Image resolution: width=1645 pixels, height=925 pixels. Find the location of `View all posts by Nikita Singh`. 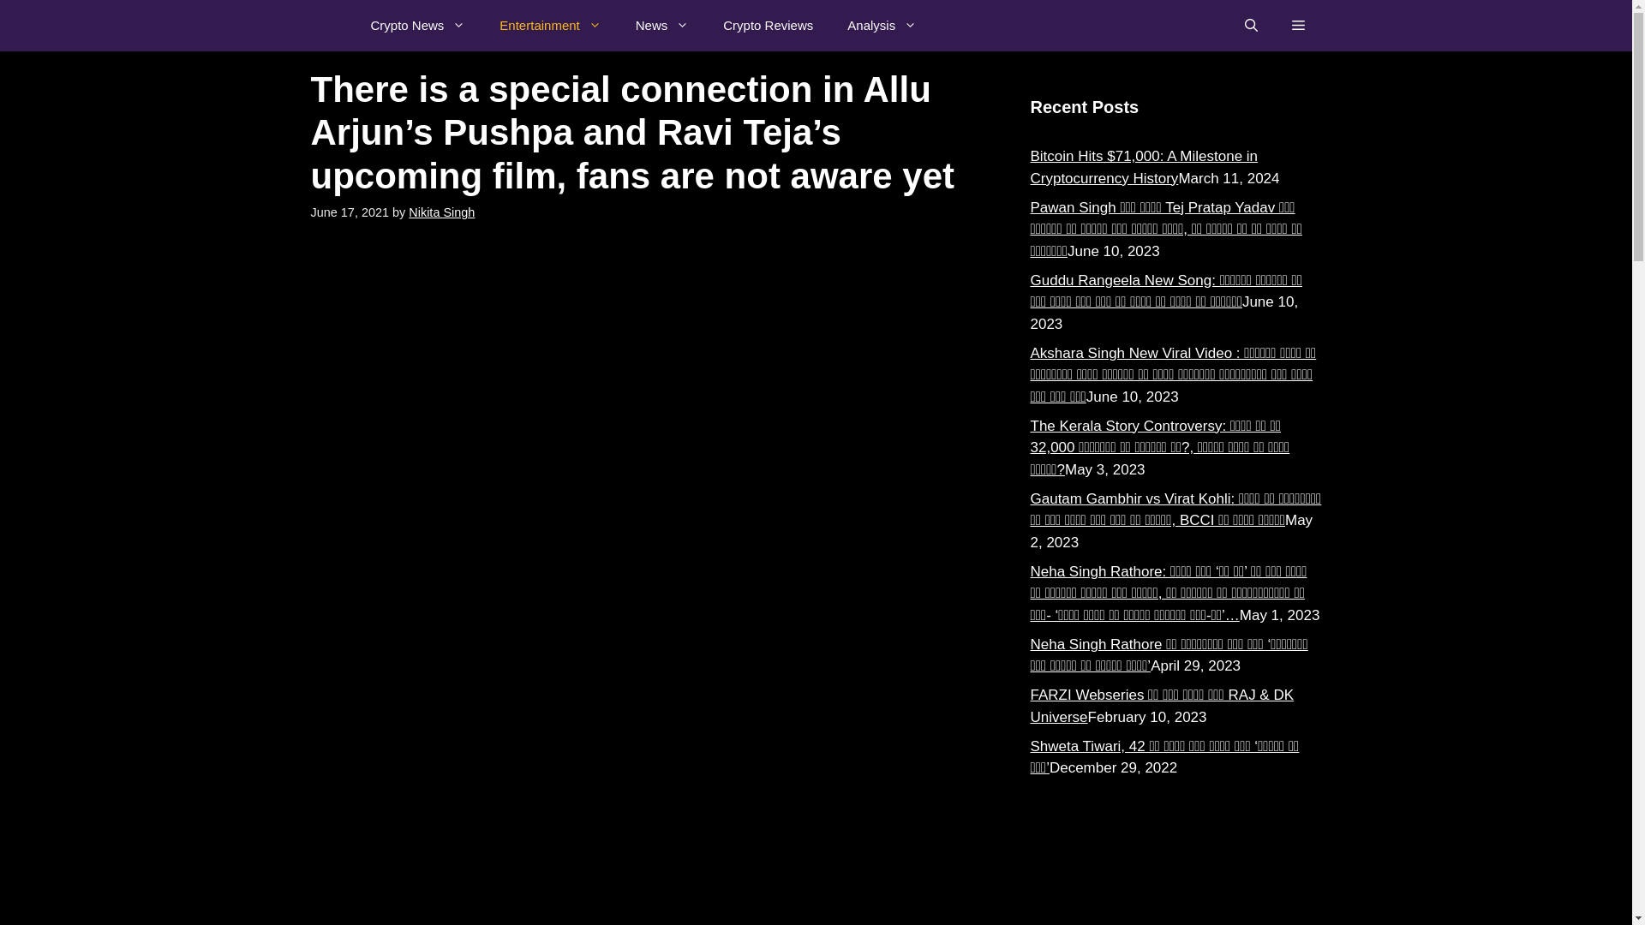

View all posts by Nikita Singh is located at coordinates (441, 212).